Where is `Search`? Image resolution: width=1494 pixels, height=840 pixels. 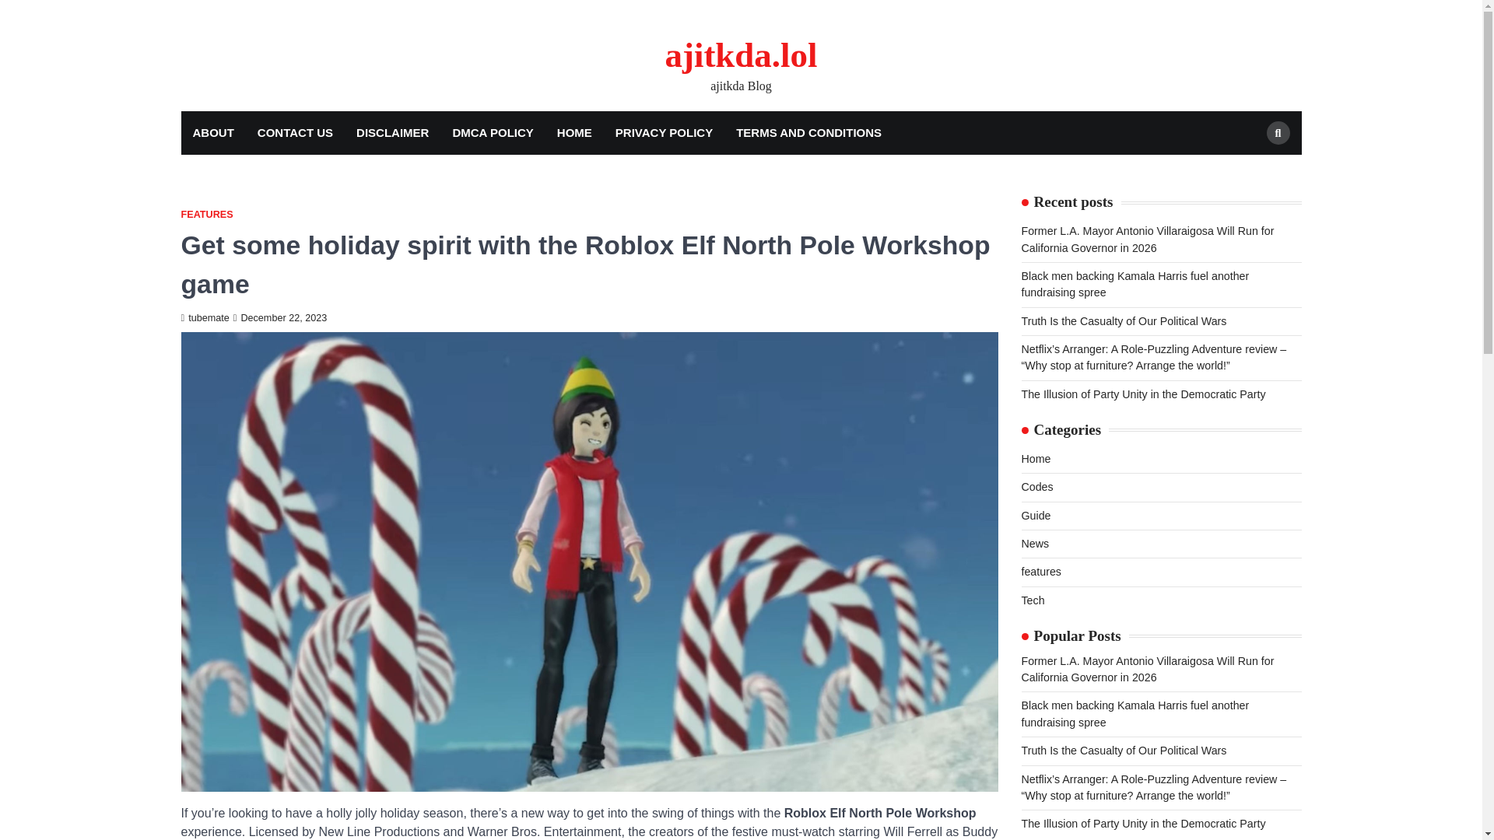
Search is located at coordinates (1278, 132).